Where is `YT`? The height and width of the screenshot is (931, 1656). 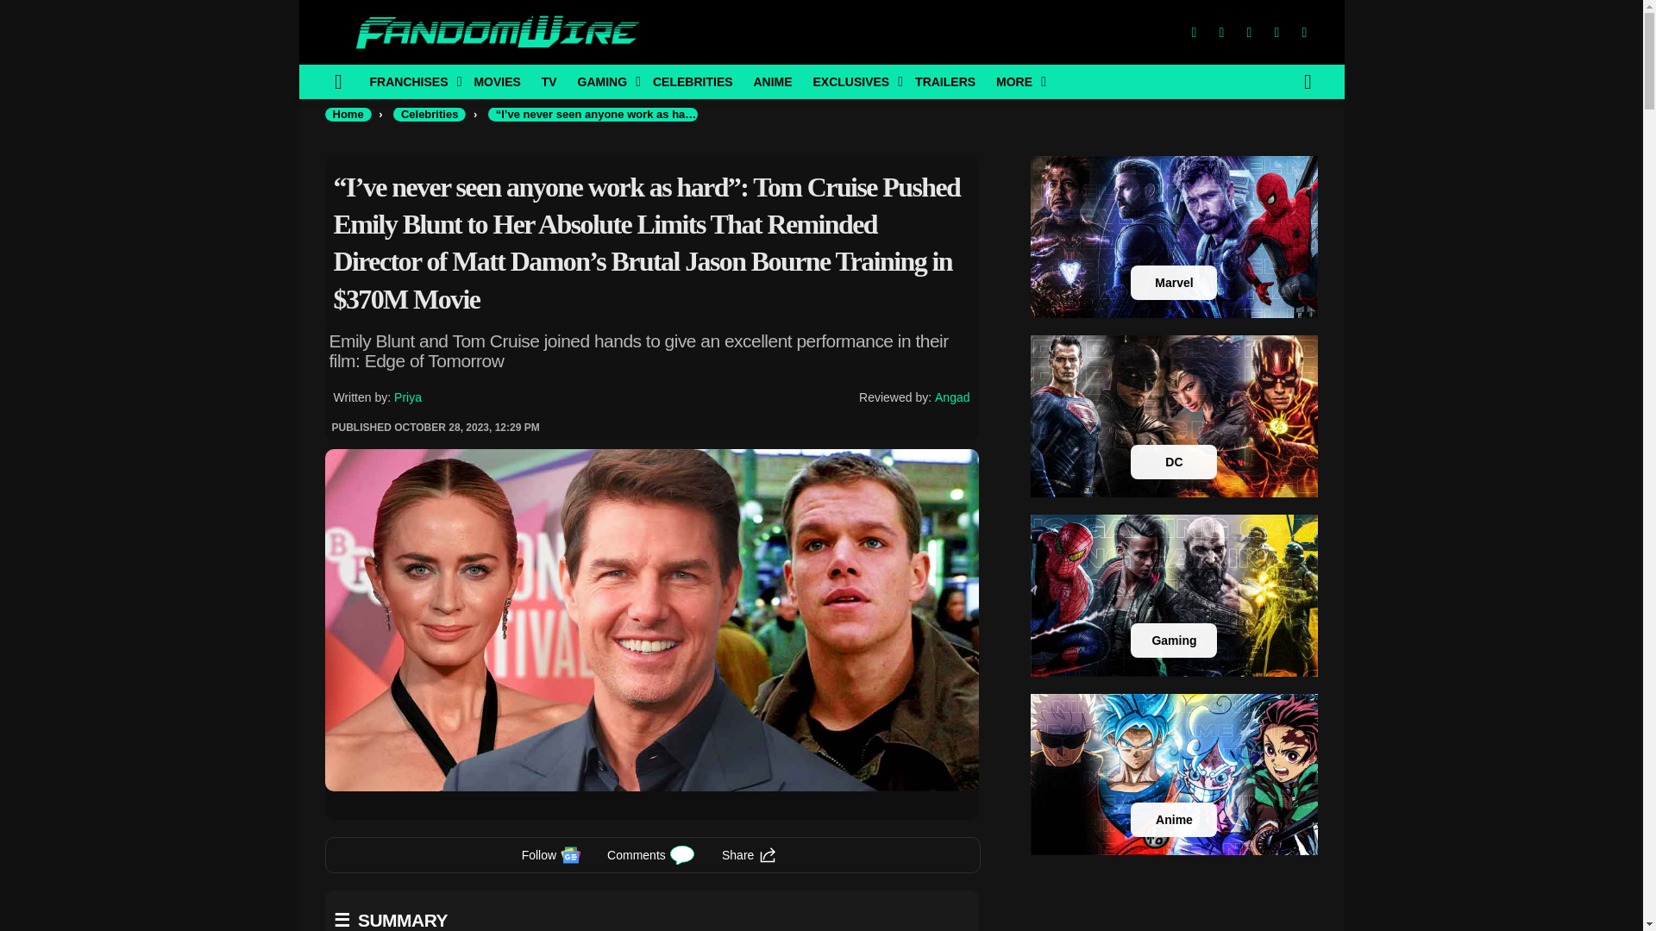 YT is located at coordinates (1304, 33).